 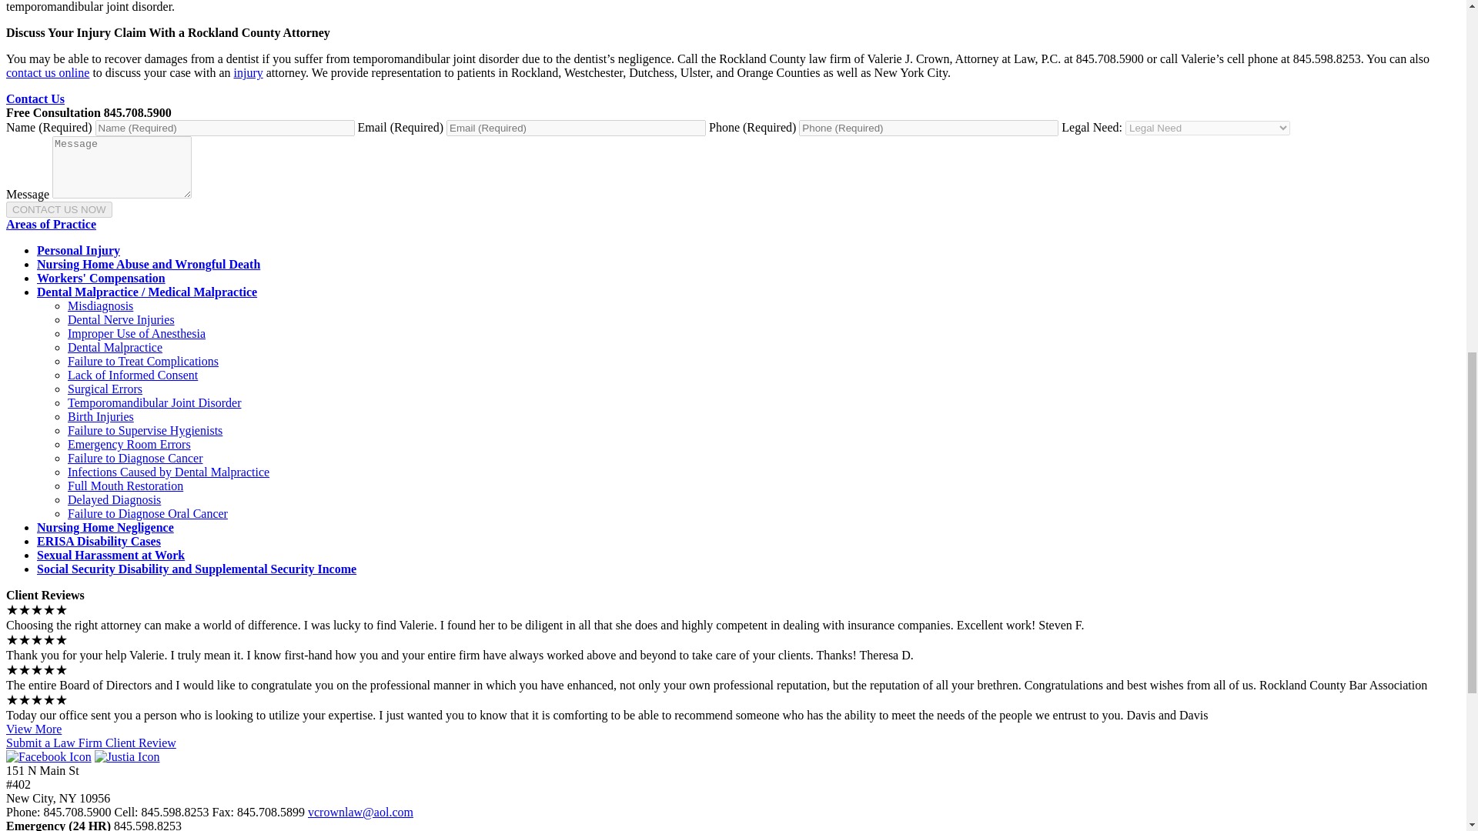 I want to click on Dental Malpractice, so click(x=115, y=347).